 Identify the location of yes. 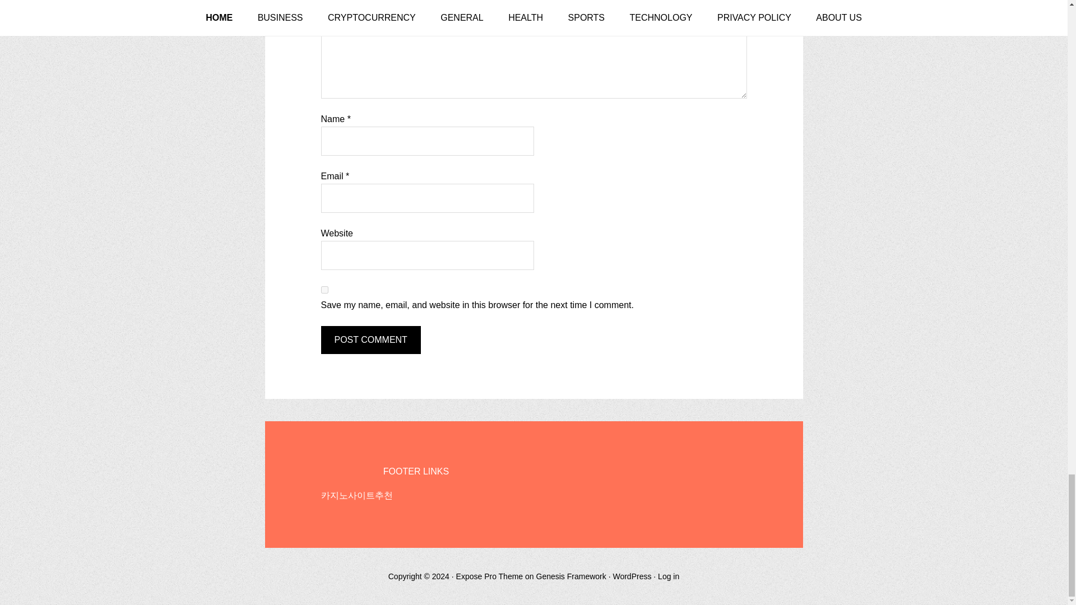
(324, 289).